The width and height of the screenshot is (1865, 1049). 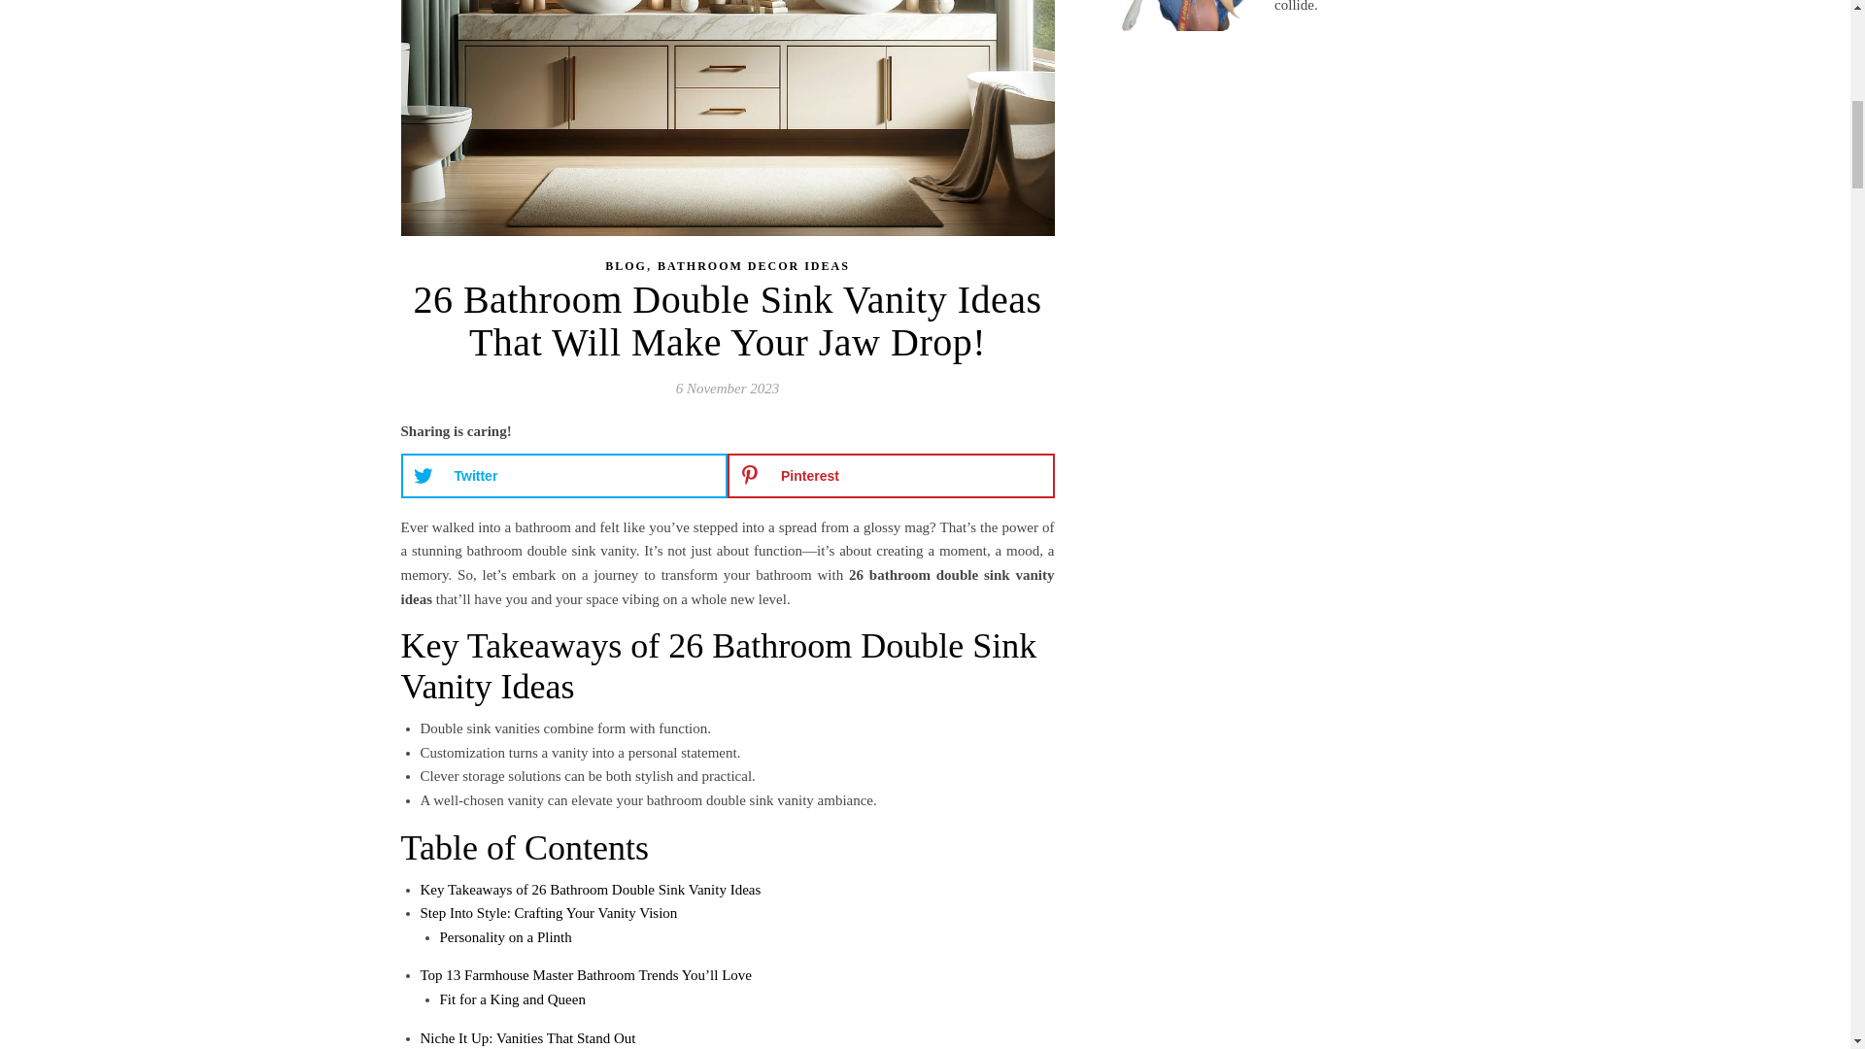 What do you see at coordinates (891, 476) in the screenshot?
I see `Save to Pinterest` at bounding box center [891, 476].